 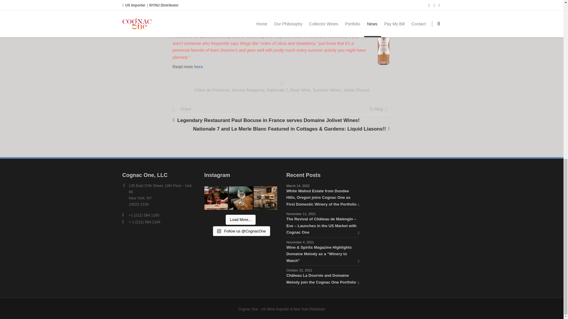 What do you see at coordinates (248, 90) in the screenshot?
I see `domino Magazine` at bounding box center [248, 90].